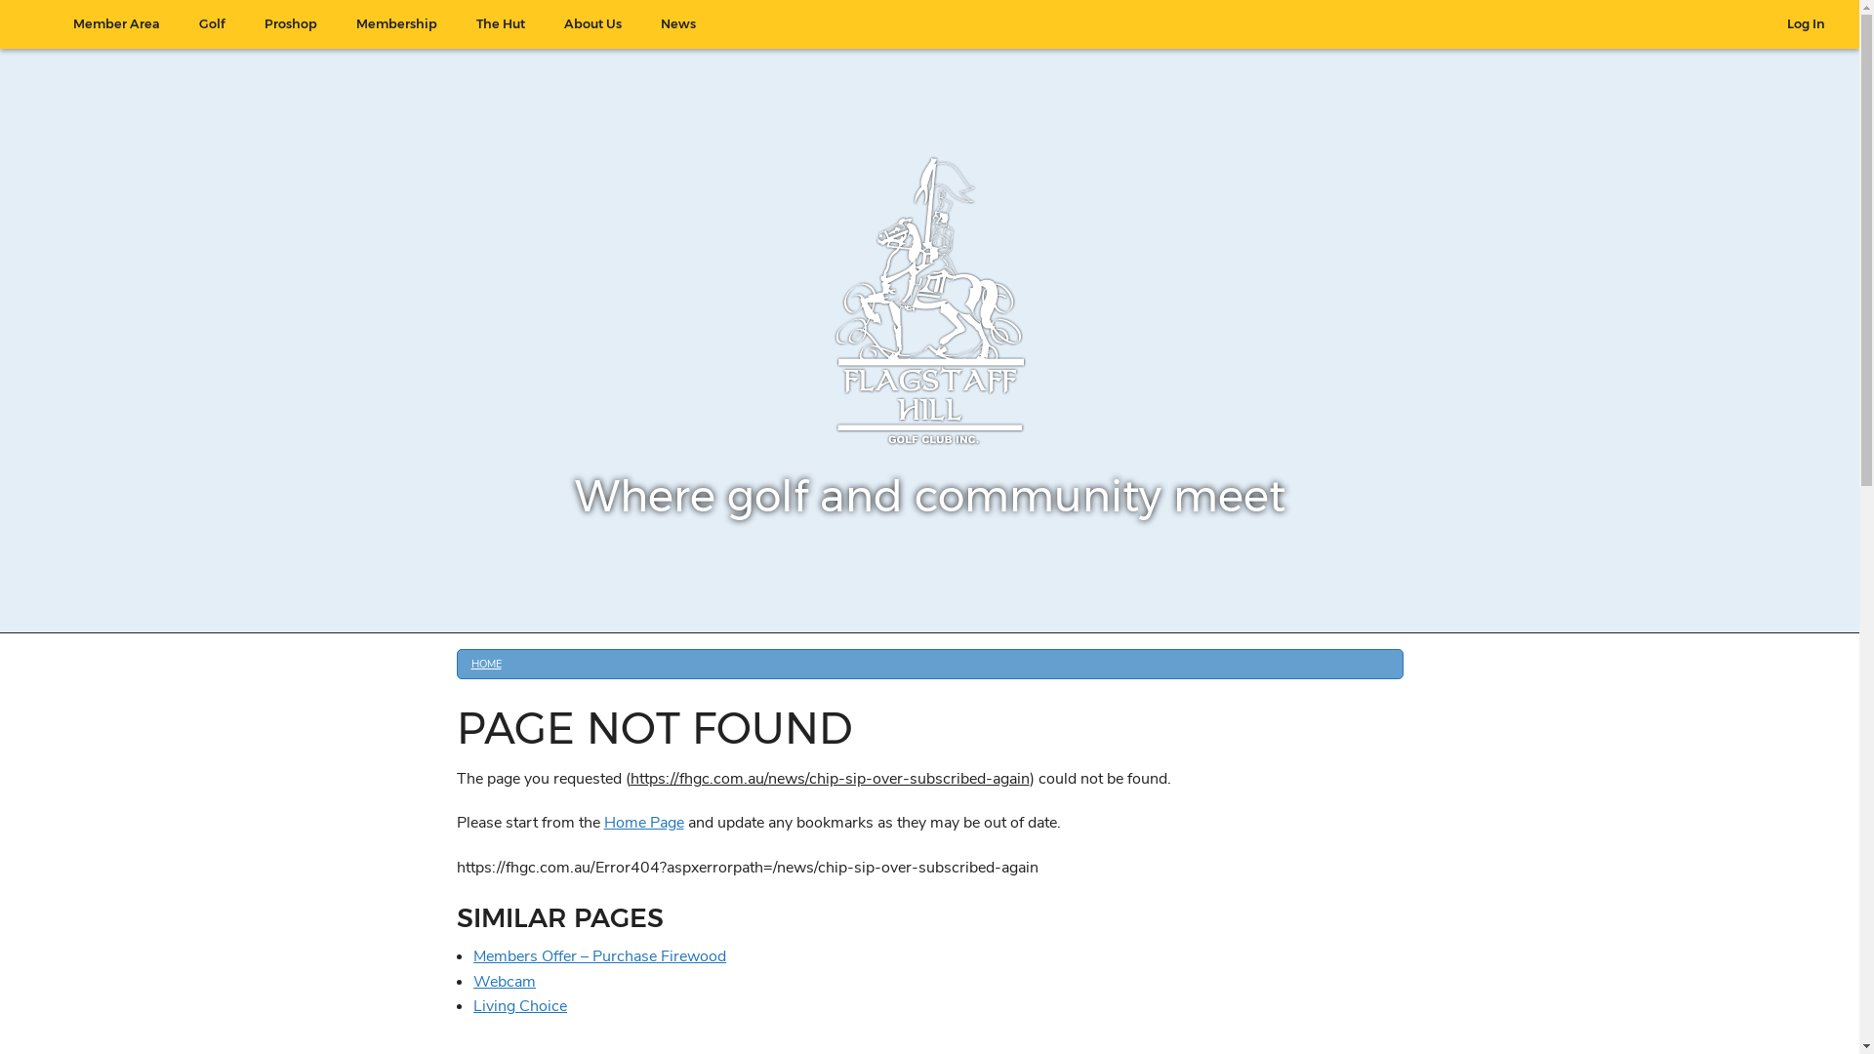 Image resolution: width=1874 pixels, height=1054 pixels. Describe the element at coordinates (396, 24) in the screenshot. I see `Membership` at that location.